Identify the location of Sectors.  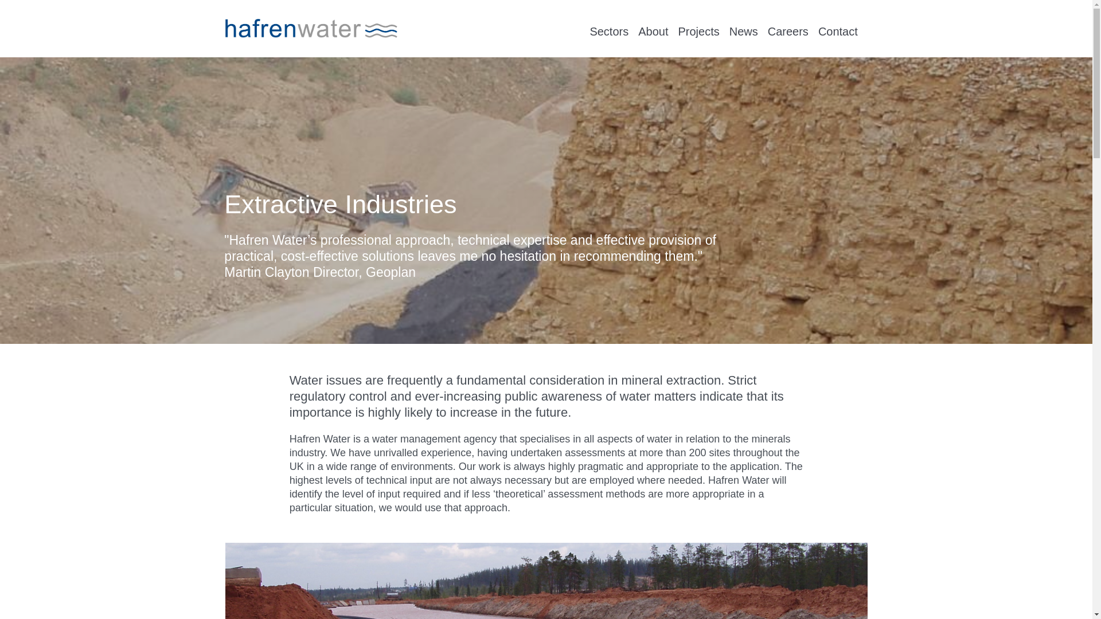
(609, 31).